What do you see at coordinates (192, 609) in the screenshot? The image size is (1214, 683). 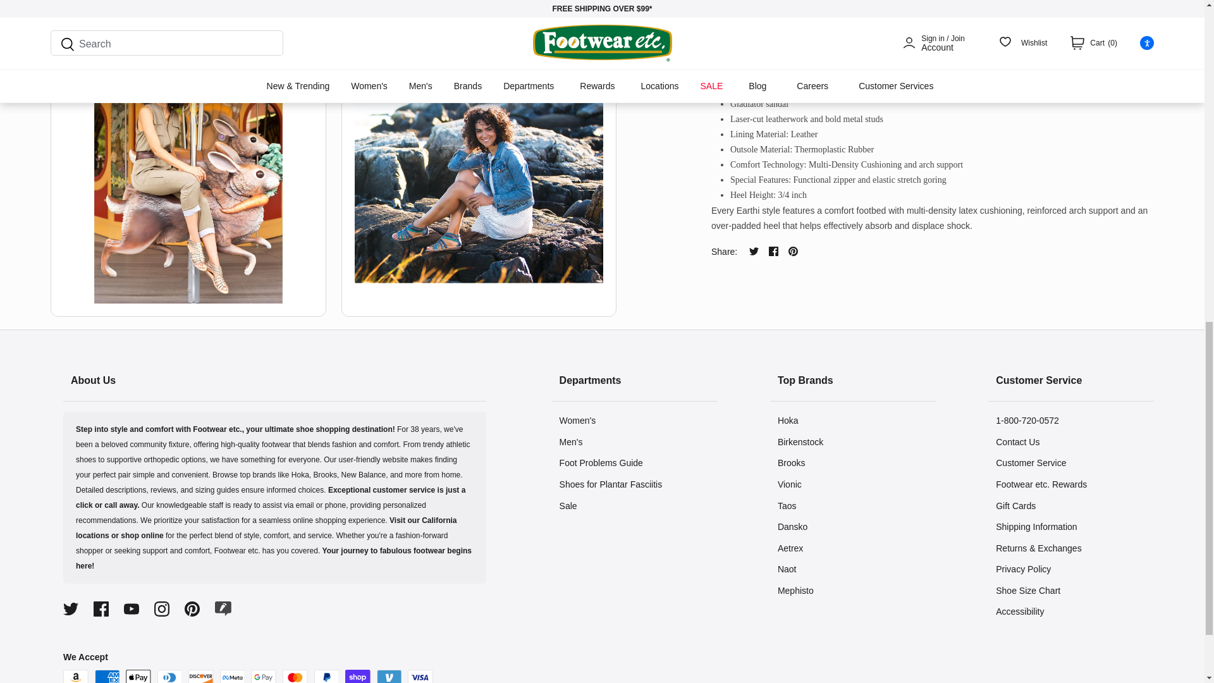 I see `Pinterest` at bounding box center [192, 609].